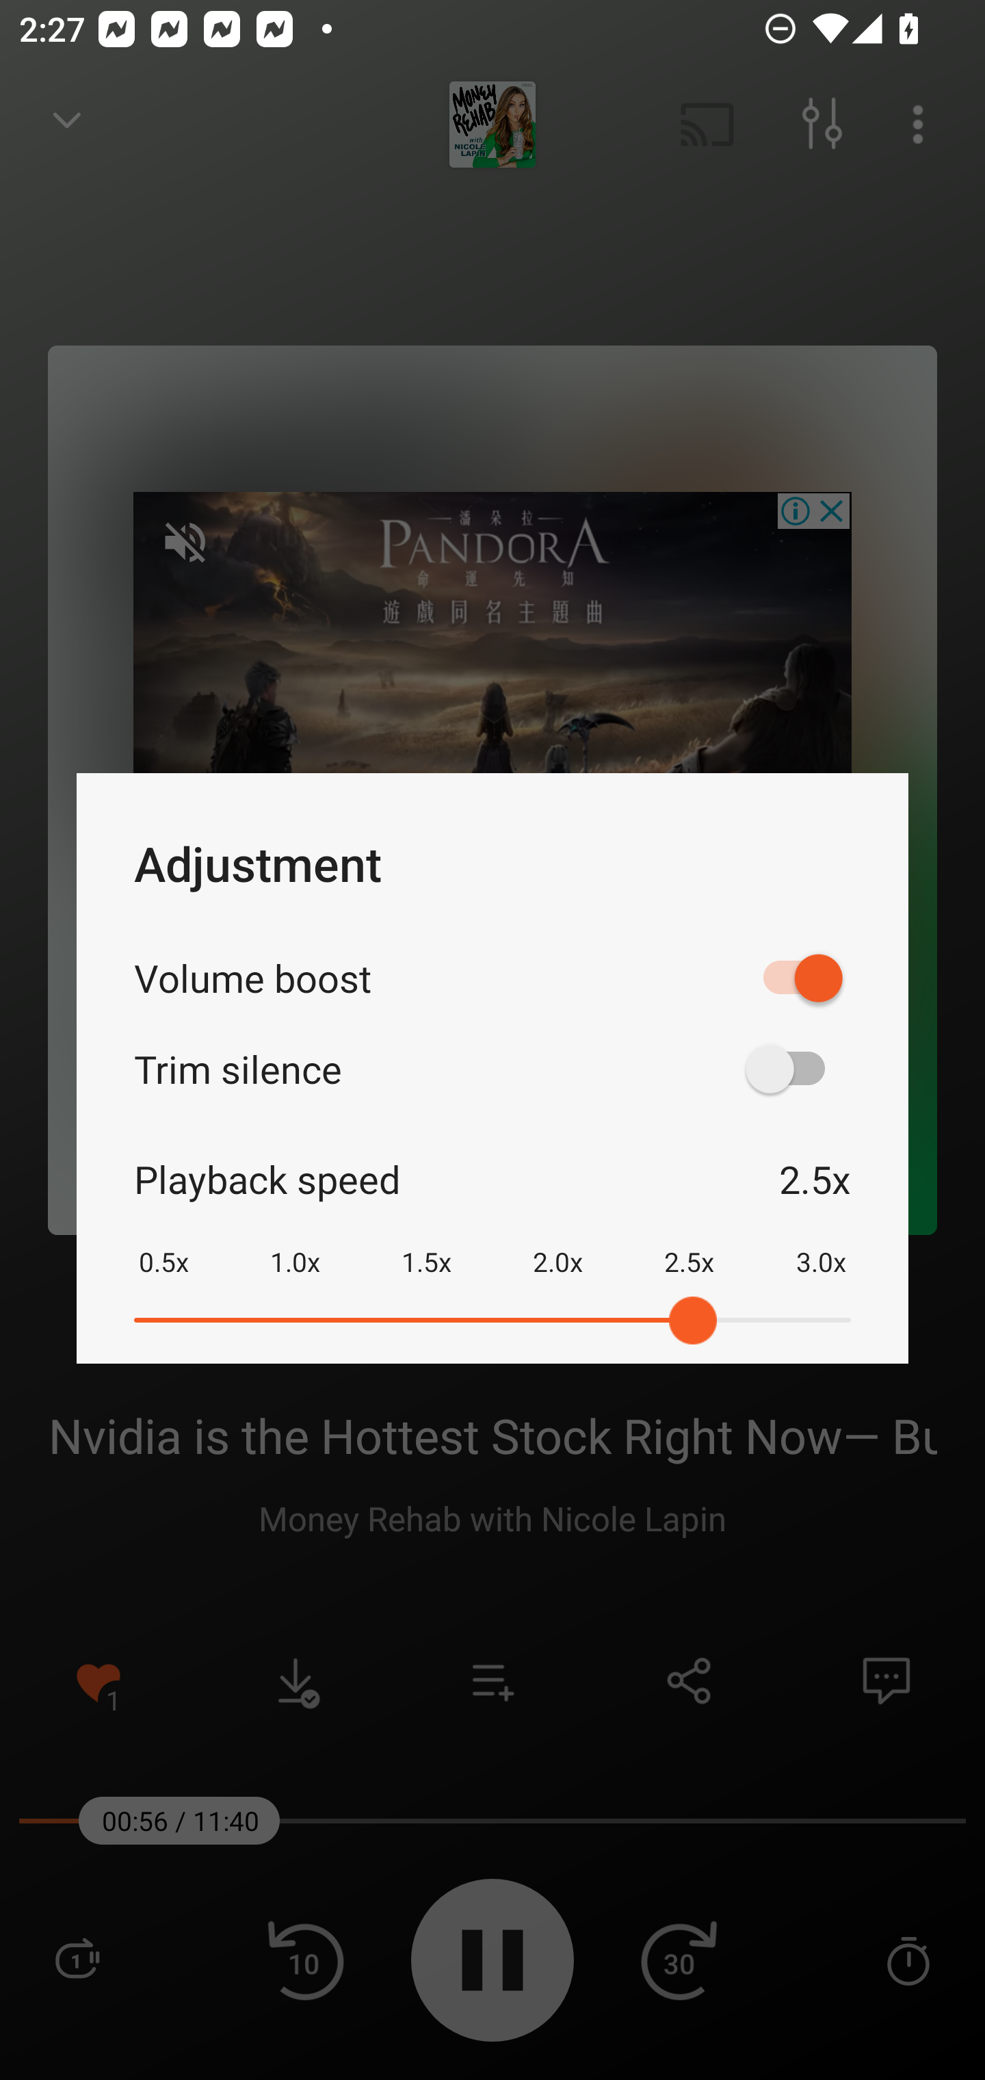  What do you see at coordinates (426, 1244) in the screenshot?
I see `1.5x` at bounding box center [426, 1244].